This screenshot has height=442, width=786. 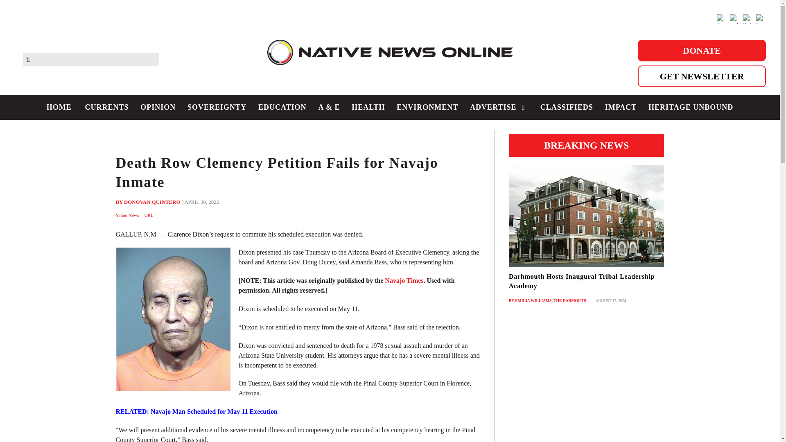 What do you see at coordinates (404, 281) in the screenshot?
I see `Navajo Times` at bounding box center [404, 281].